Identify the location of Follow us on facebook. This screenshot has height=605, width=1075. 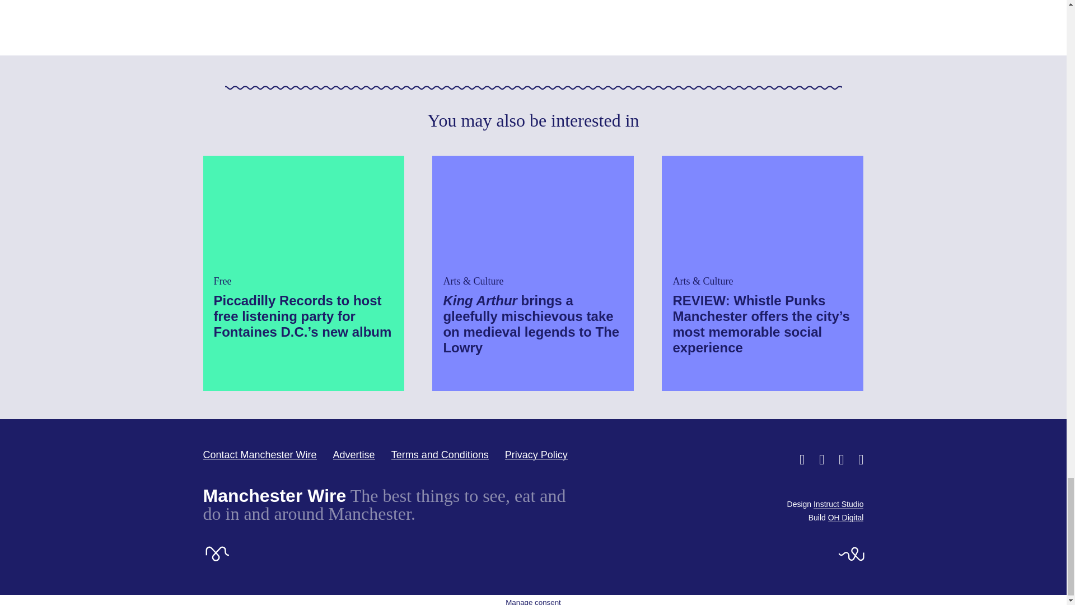
(822, 459).